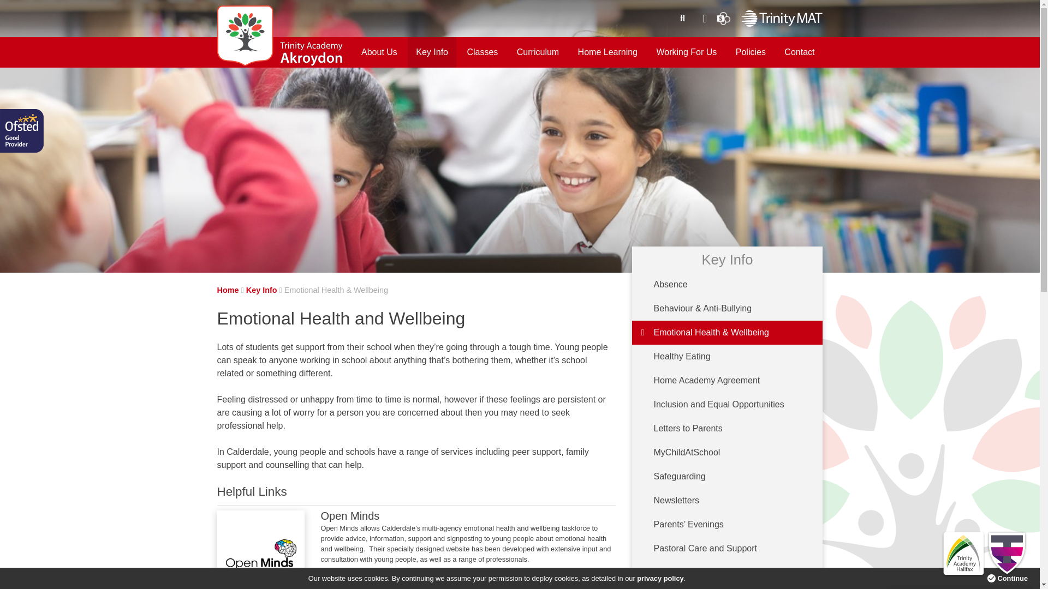 The width and height of the screenshot is (1048, 589). Describe the element at coordinates (431, 52) in the screenshot. I see `Key Info` at that location.